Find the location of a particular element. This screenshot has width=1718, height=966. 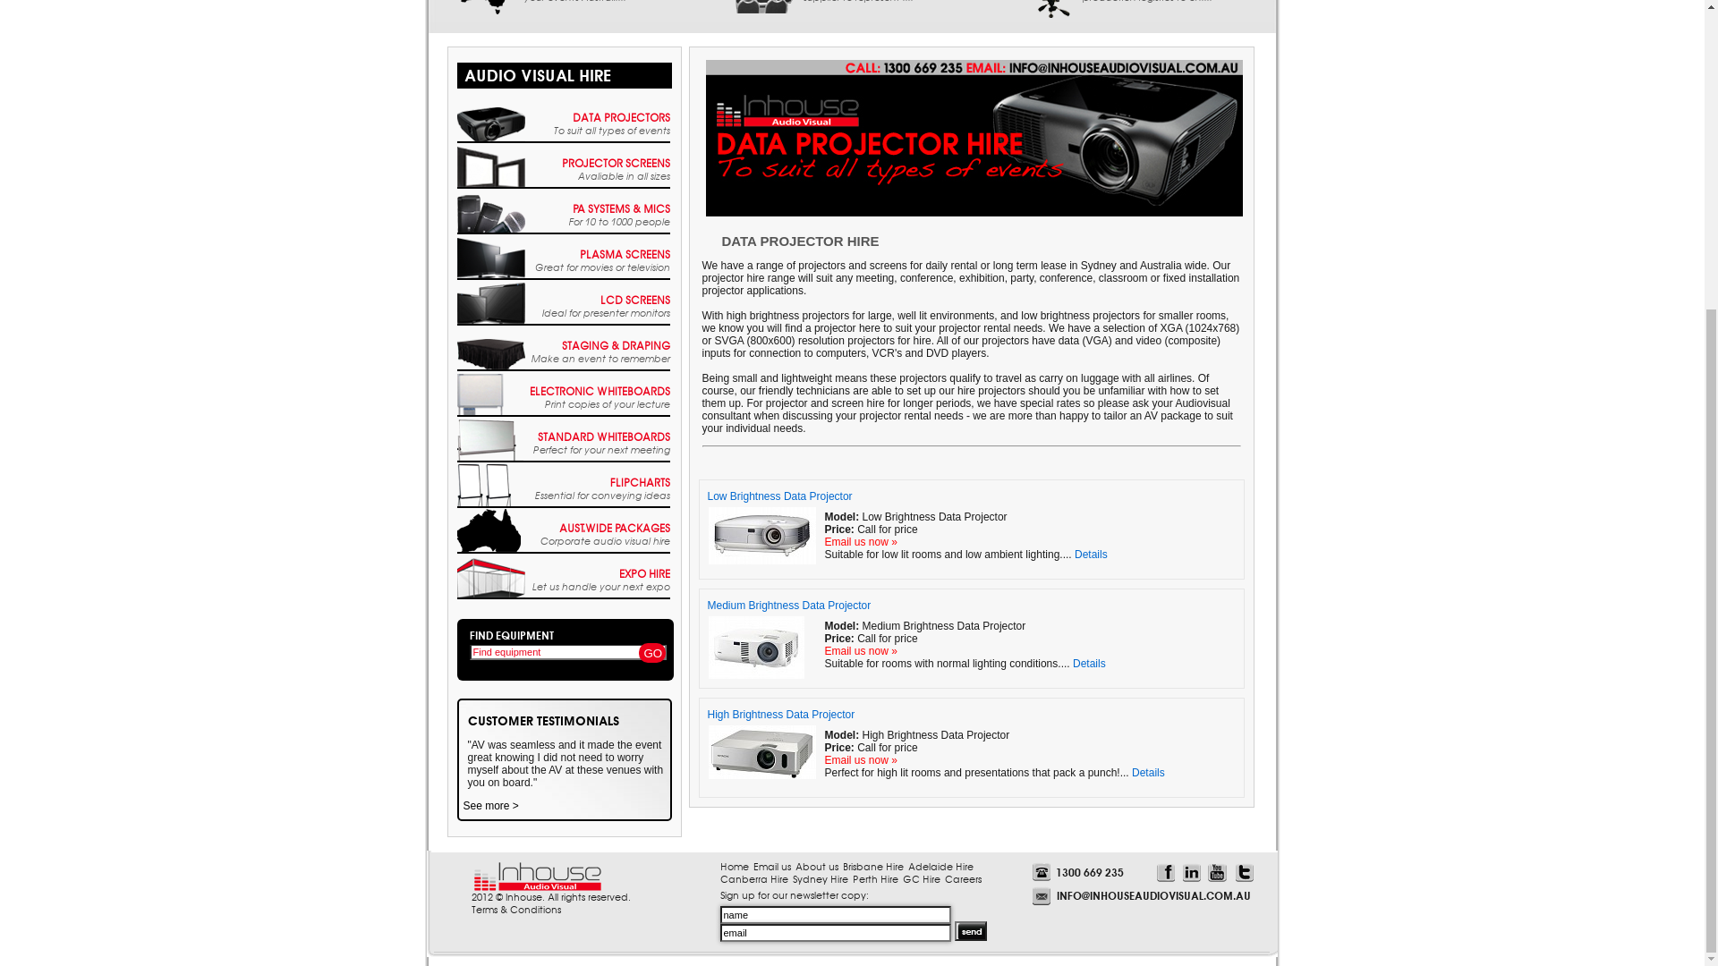

info@inhouseaudiovisual.com.au is located at coordinates (893, 68).